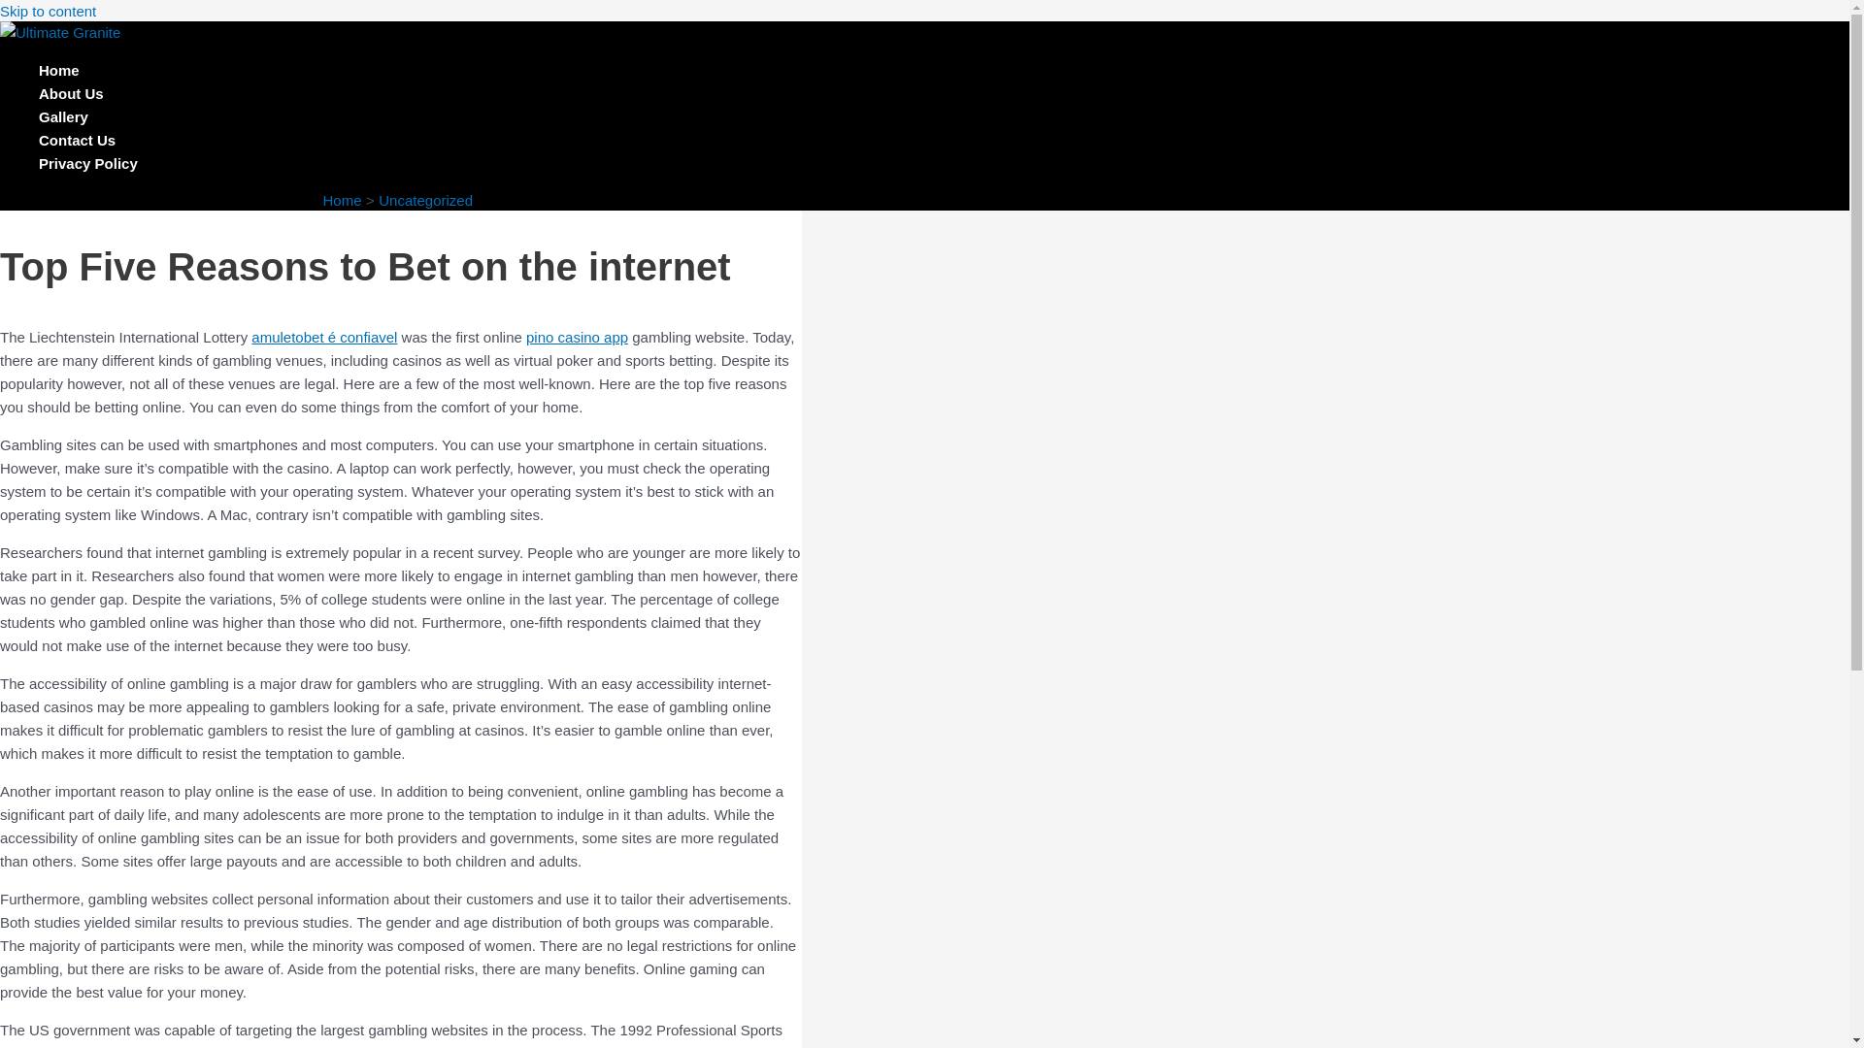 This screenshot has height=1048, width=1864. Describe the element at coordinates (425, 200) in the screenshot. I see `Uncategorized` at that location.